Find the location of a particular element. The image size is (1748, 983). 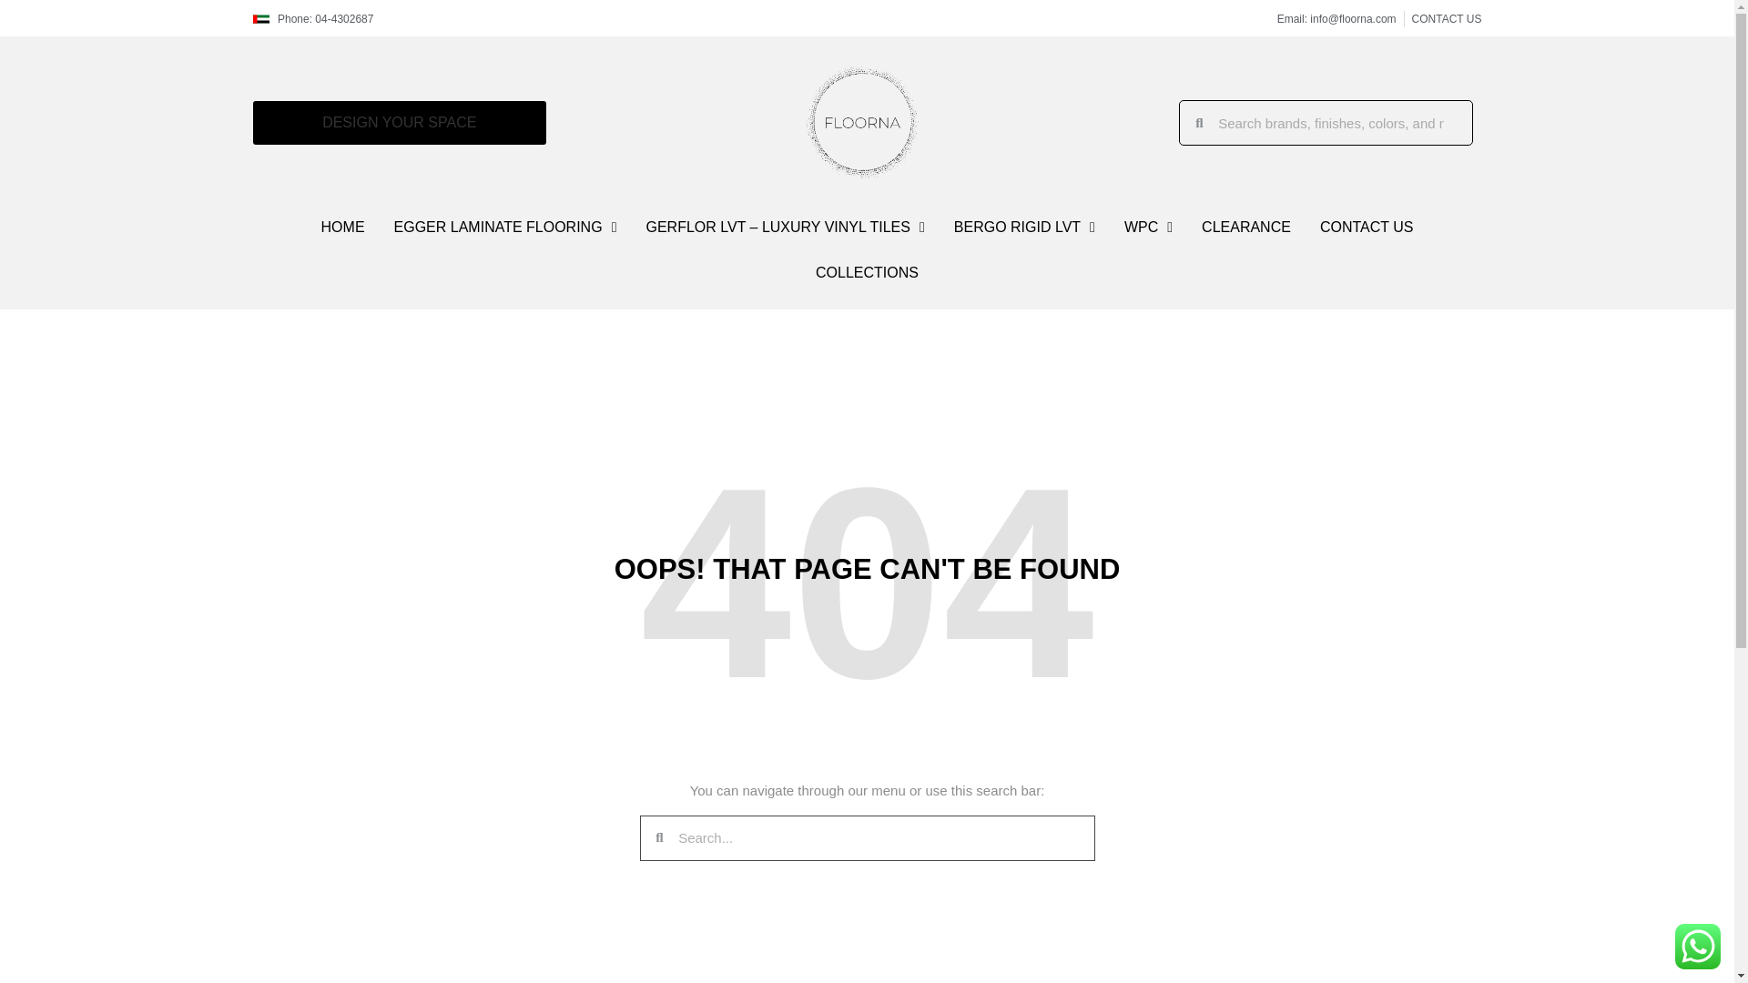

HOME is located at coordinates (342, 228).